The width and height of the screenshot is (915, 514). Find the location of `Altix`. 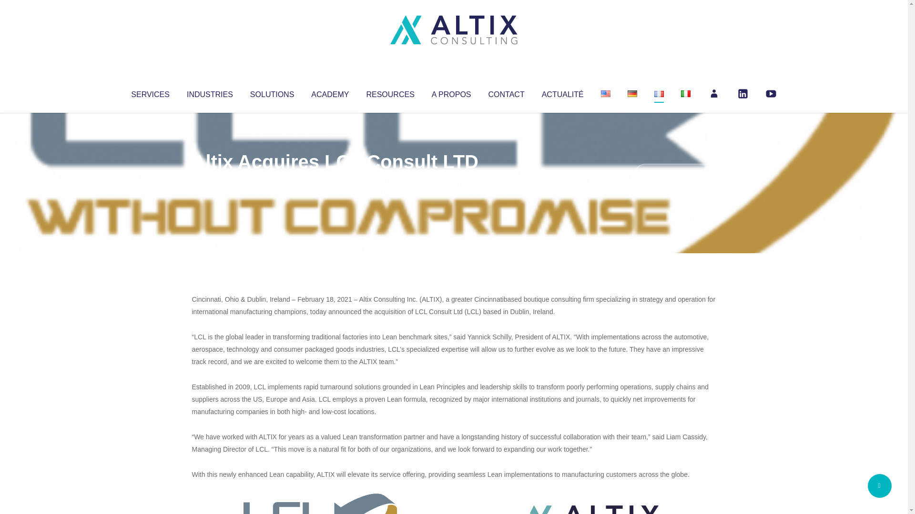

Altix is located at coordinates (210, 181).